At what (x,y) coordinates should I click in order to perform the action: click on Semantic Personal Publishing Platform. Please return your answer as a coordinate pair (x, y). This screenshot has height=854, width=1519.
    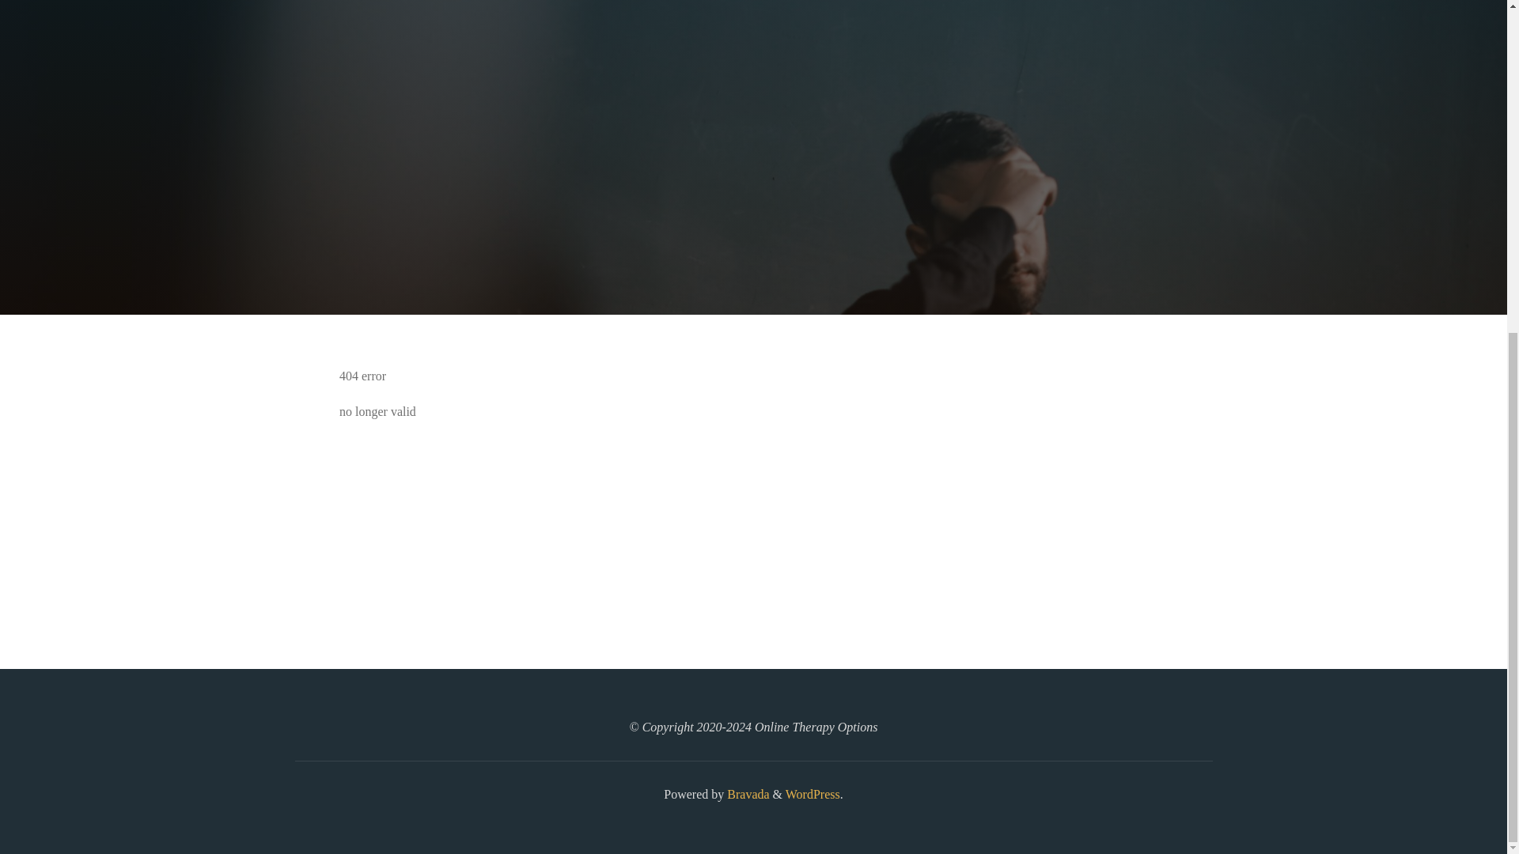
    Looking at the image, I should click on (812, 794).